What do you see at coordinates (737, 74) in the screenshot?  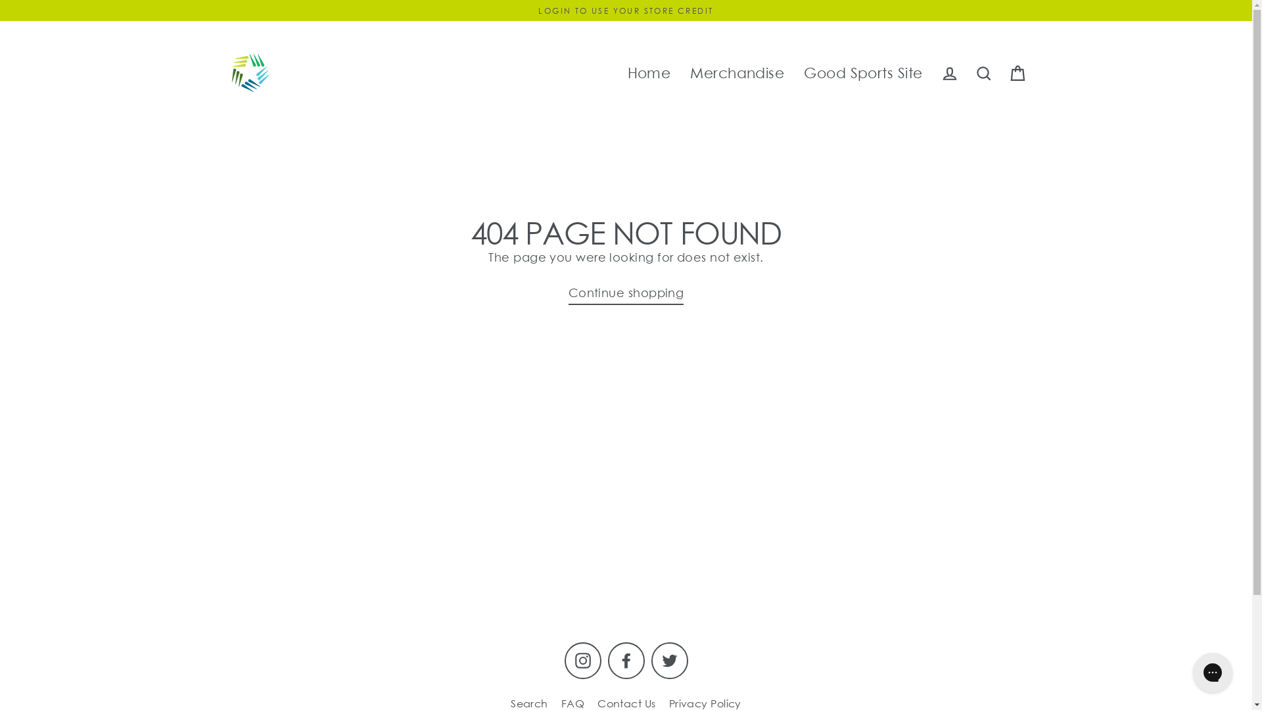 I see `Merchandise` at bounding box center [737, 74].